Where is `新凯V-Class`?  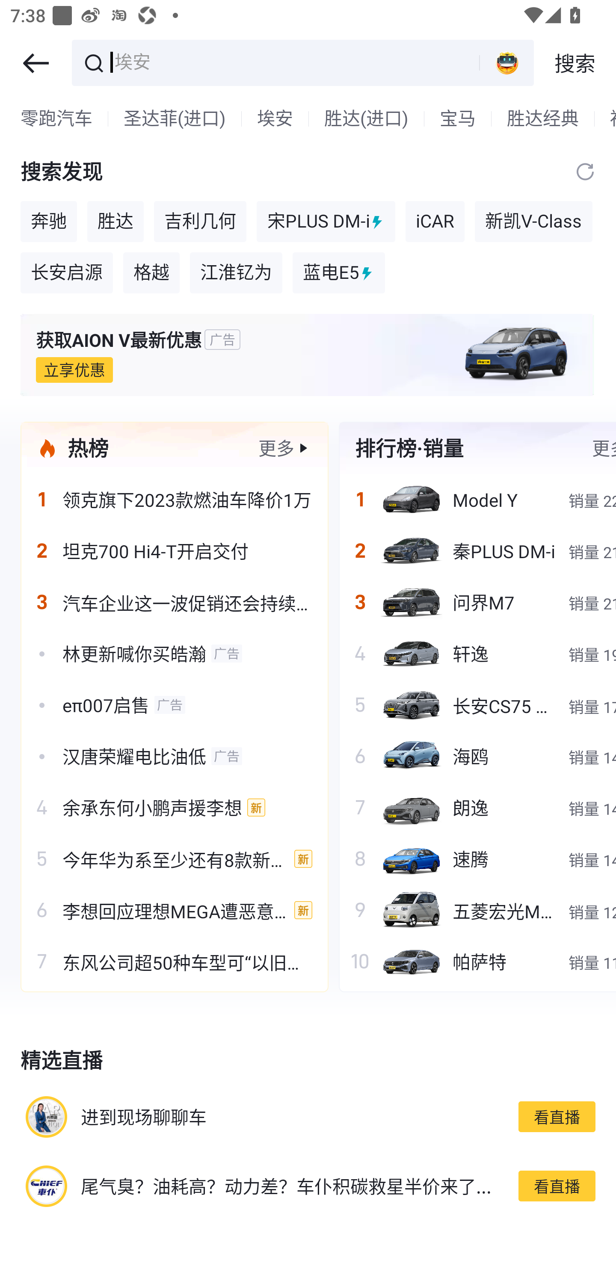
新凯V-Class is located at coordinates (534, 222).